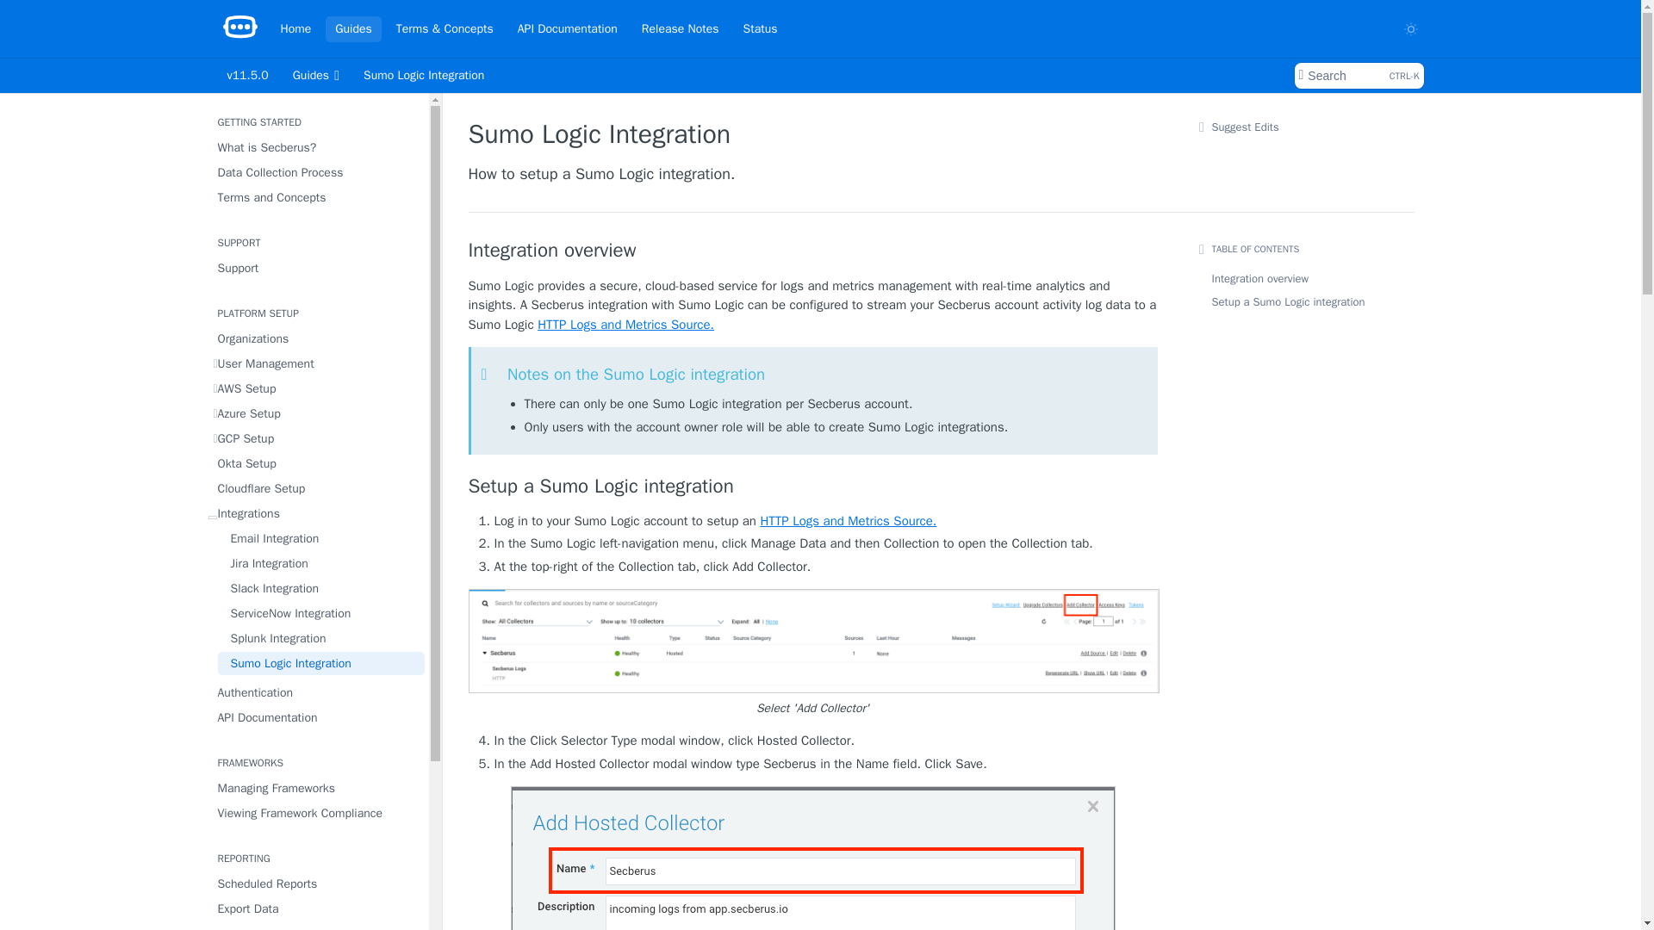 This screenshot has height=930, width=1654. Describe the element at coordinates (315, 339) in the screenshot. I see `Organizations` at that location.